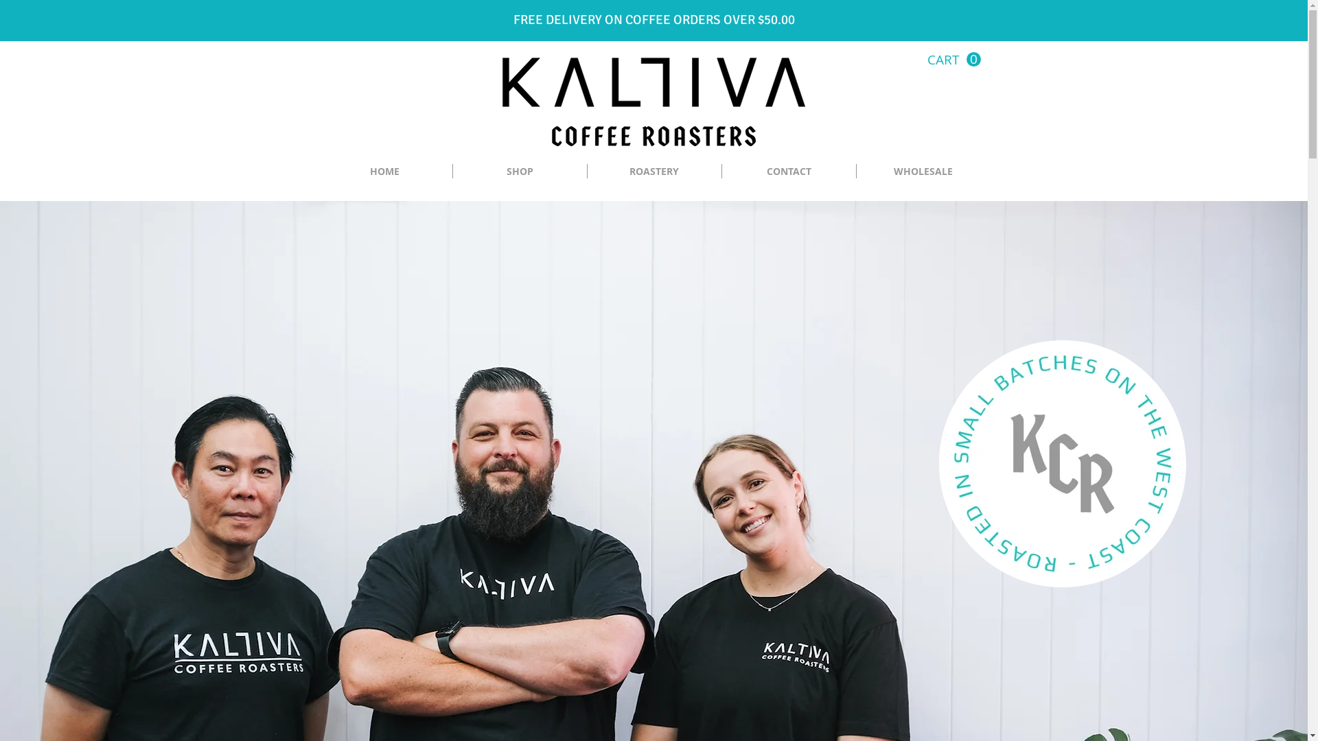 The width and height of the screenshot is (1318, 741). What do you see at coordinates (384, 172) in the screenshot?
I see `HOME` at bounding box center [384, 172].